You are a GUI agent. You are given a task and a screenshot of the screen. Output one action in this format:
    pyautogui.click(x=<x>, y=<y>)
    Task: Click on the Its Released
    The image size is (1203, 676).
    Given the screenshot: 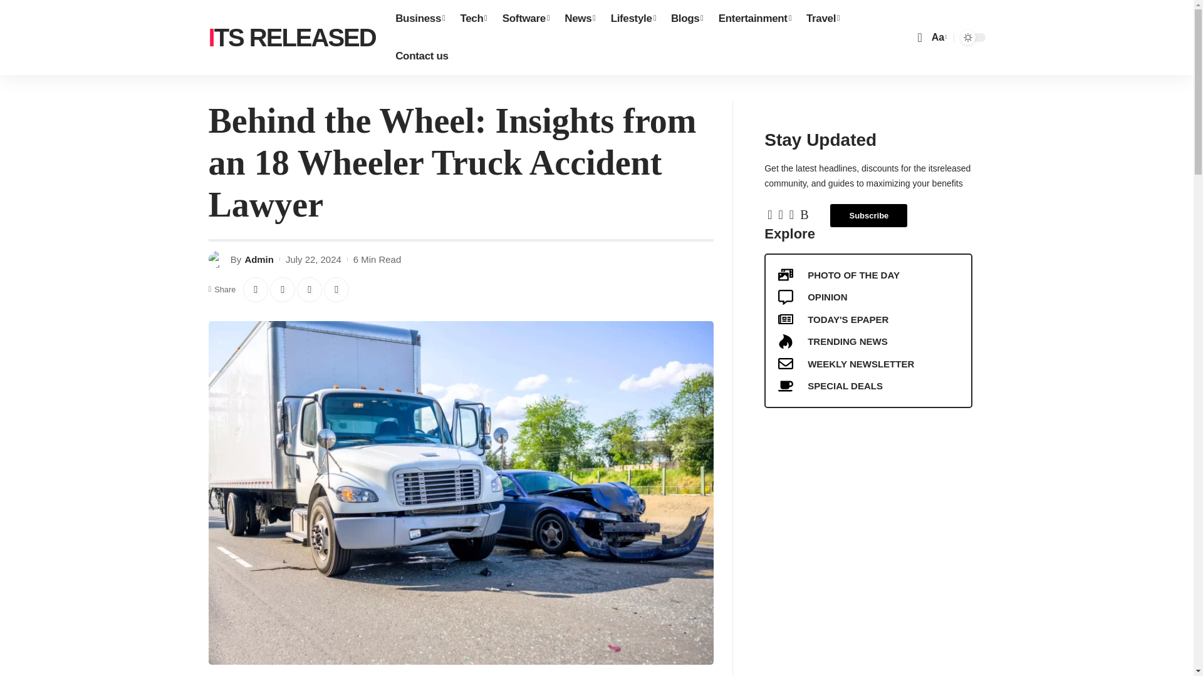 What is the action you would take?
    pyautogui.click(x=292, y=38)
    